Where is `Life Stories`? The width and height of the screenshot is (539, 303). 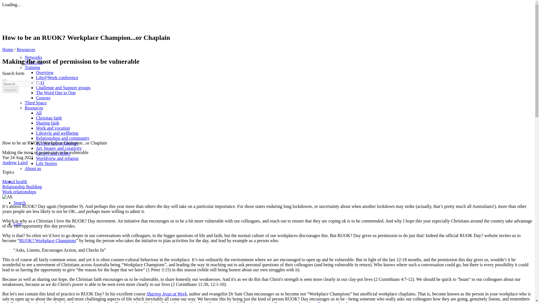
Life Stories is located at coordinates (47, 163).